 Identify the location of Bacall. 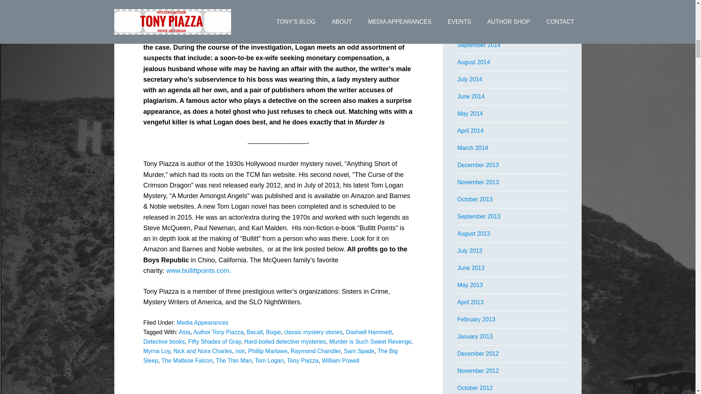
(255, 332).